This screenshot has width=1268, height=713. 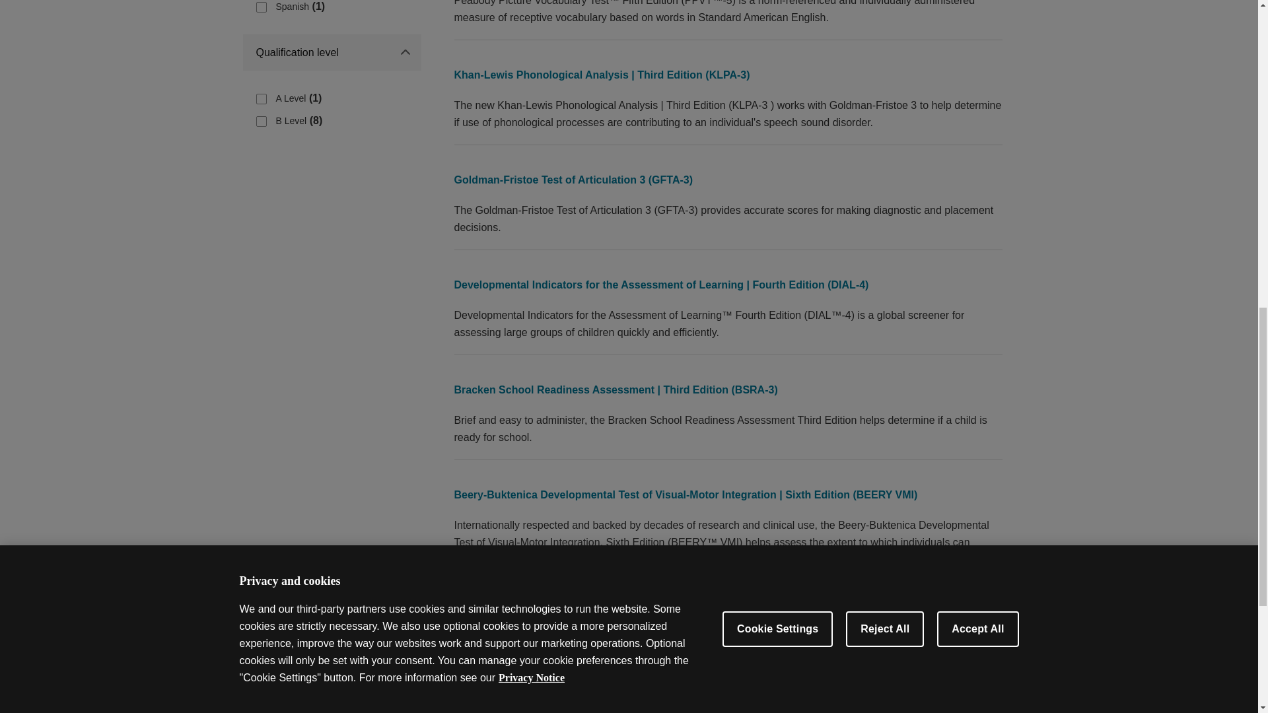 What do you see at coordinates (261, 98) in the screenshot?
I see `A Level` at bounding box center [261, 98].